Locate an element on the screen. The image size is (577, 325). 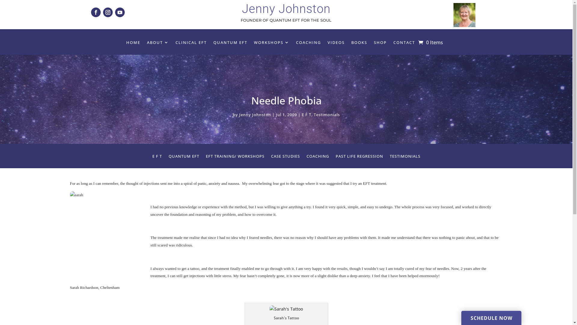
CONTACT is located at coordinates (404, 43).